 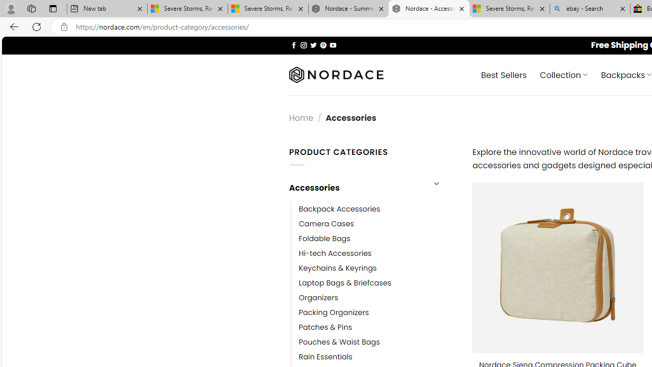 What do you see at coordinates (504, 74) in the screenshot?
I see ` Best Sellers` at bounding box center [504, 74].